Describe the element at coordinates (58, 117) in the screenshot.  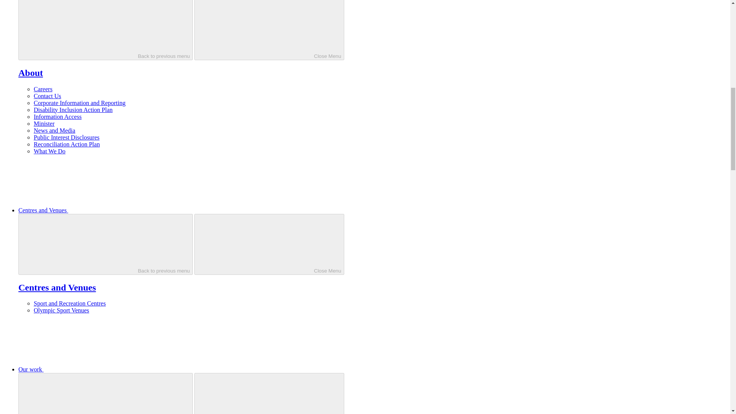
I see `Information Access` at that location.